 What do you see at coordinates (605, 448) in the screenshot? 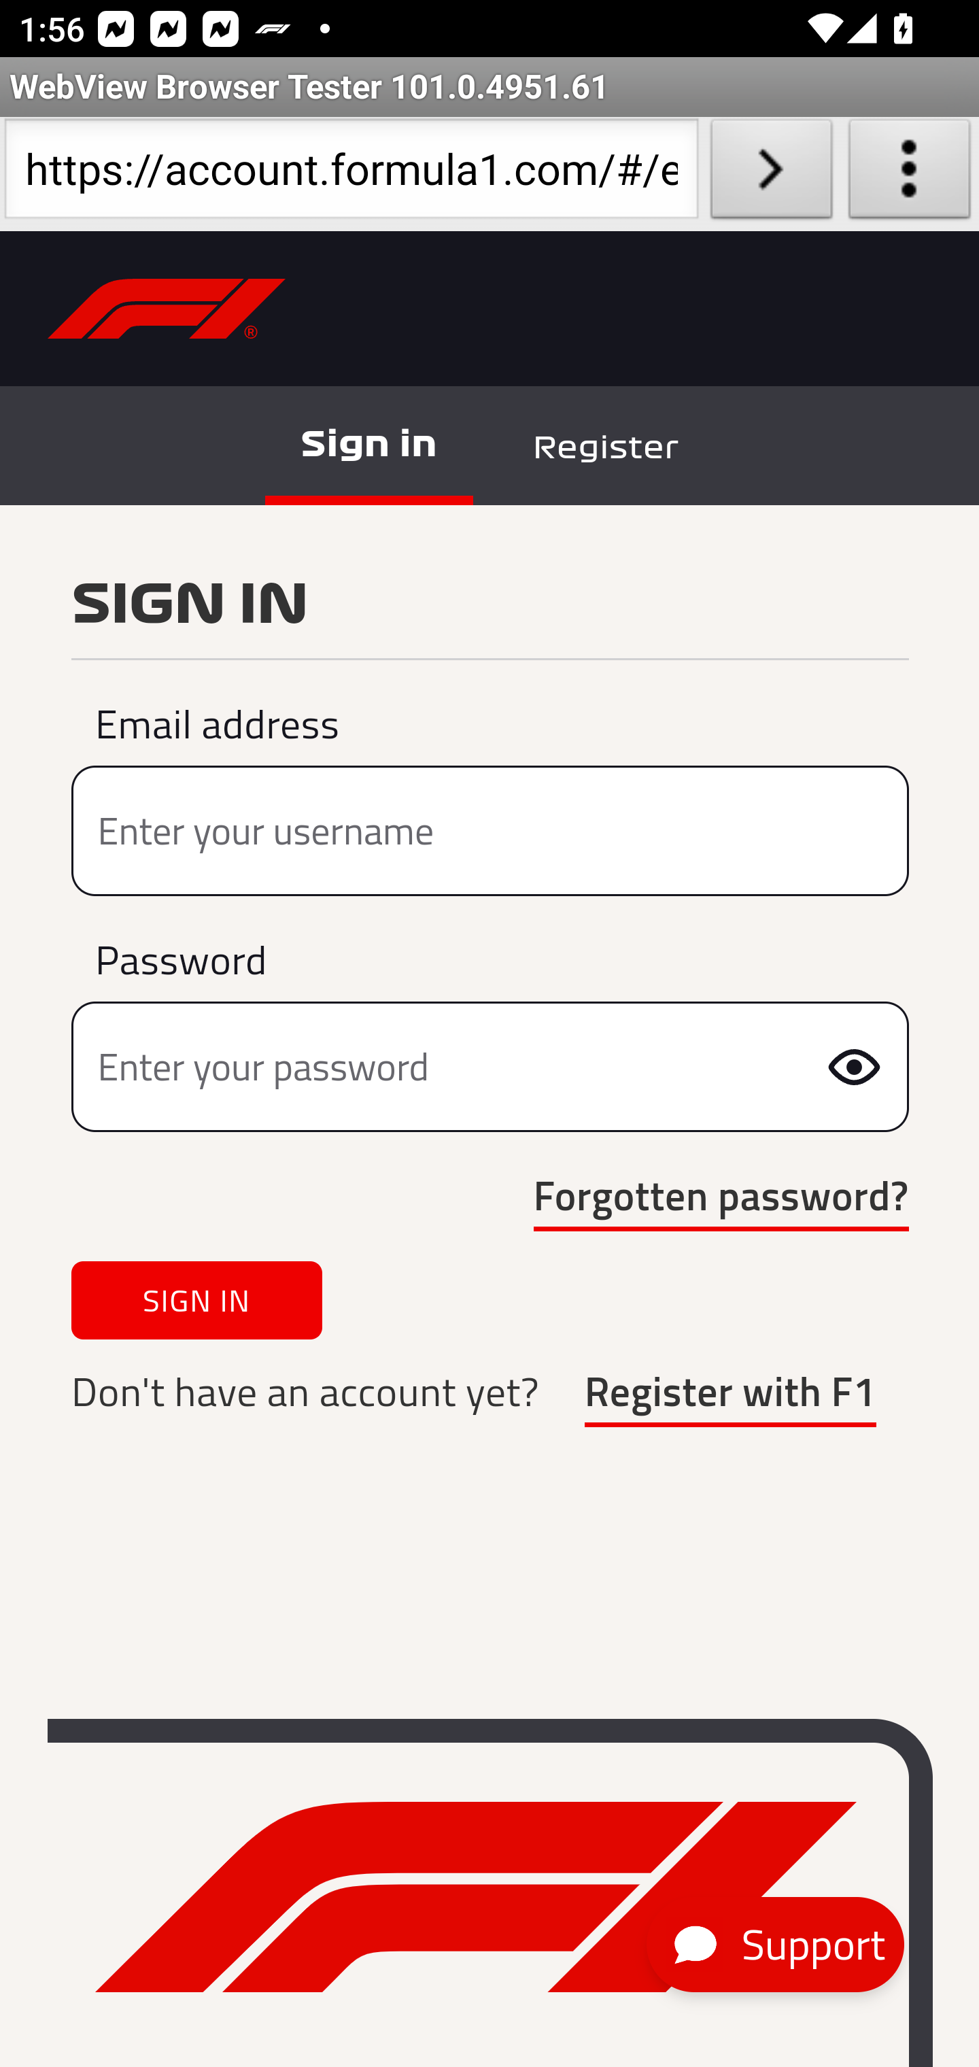
I see `Register` at bounding box center [605, 448].